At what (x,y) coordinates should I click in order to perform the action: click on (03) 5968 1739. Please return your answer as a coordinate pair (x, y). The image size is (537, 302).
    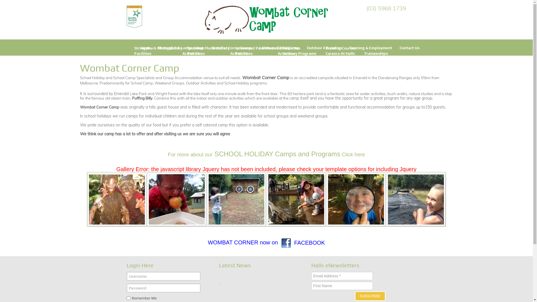
    Looking at the image, I should click on (386, 8).